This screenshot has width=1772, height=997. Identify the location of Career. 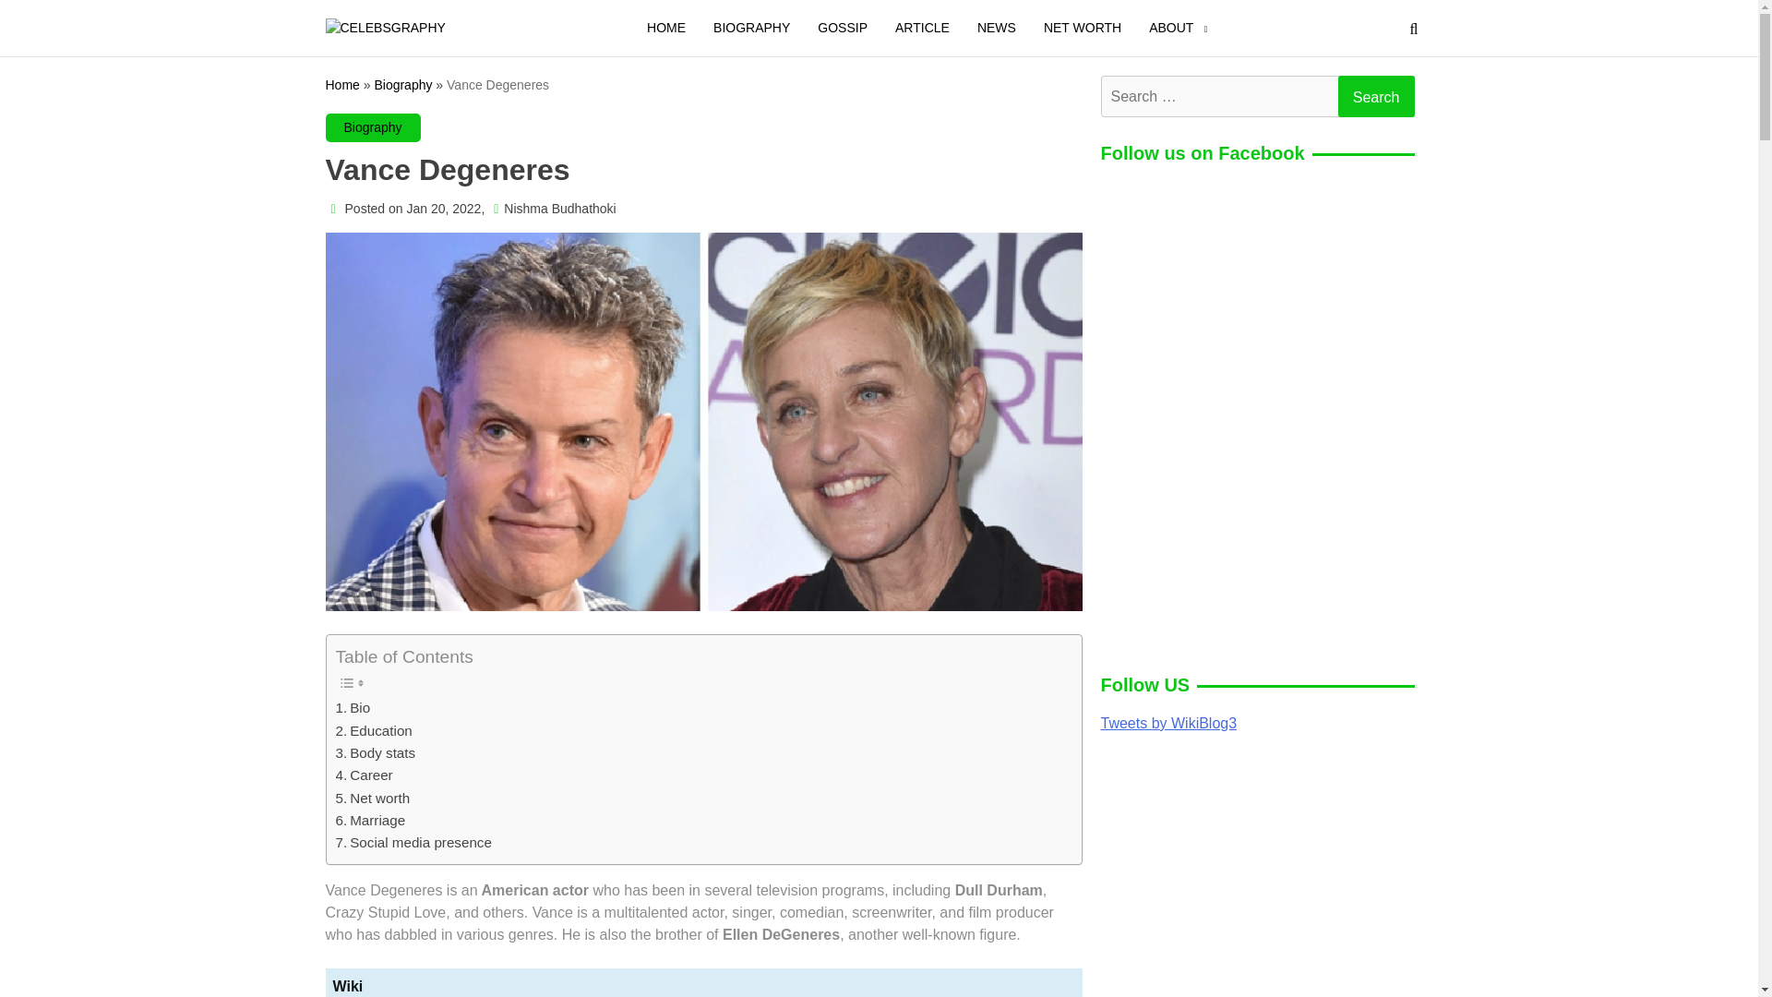
(365, 775).